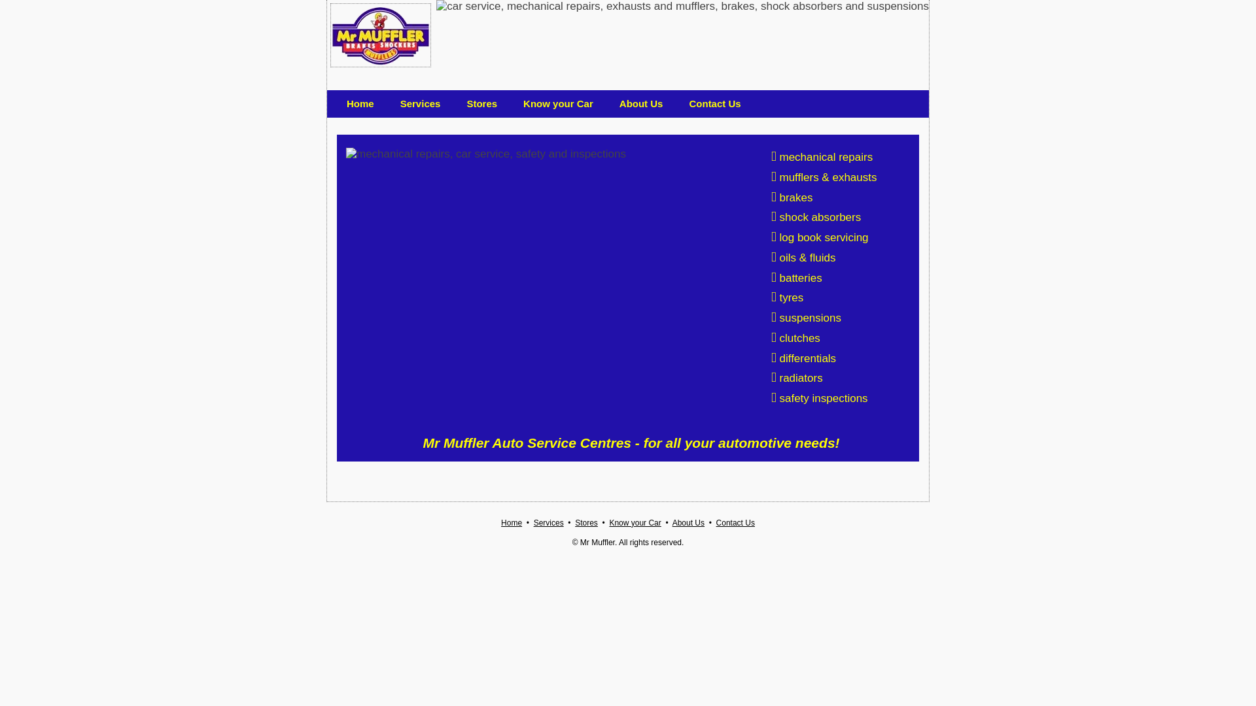  Describe the element at coordinates (512, 522) in the screenshot. I see `Home` at that location.